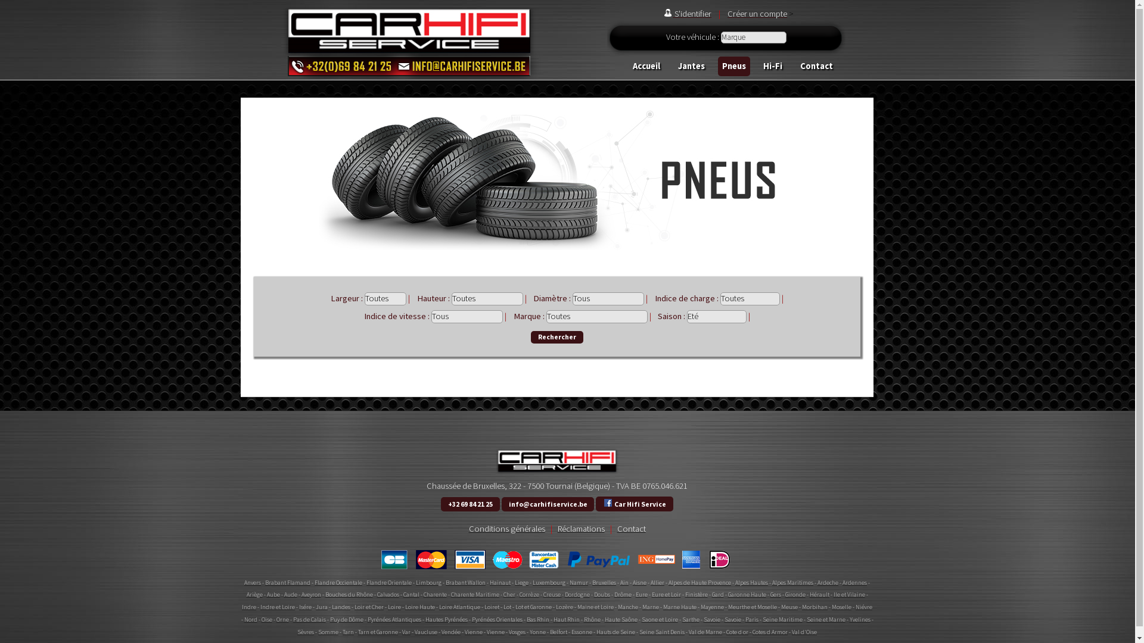 The height and width of the screenshot is (643, 1144). What do you see at coordinates (666, 594) in the screenshot?
I see `Eure et Loir` at bounding box center [666, 594].